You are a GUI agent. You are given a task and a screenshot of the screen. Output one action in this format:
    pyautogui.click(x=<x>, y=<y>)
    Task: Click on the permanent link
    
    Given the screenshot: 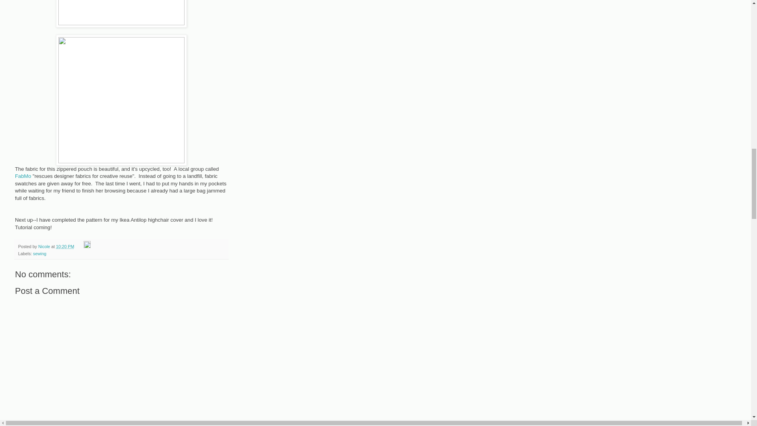 What is the action you would take?
    pyautogui.click(x=65, y=246)
    